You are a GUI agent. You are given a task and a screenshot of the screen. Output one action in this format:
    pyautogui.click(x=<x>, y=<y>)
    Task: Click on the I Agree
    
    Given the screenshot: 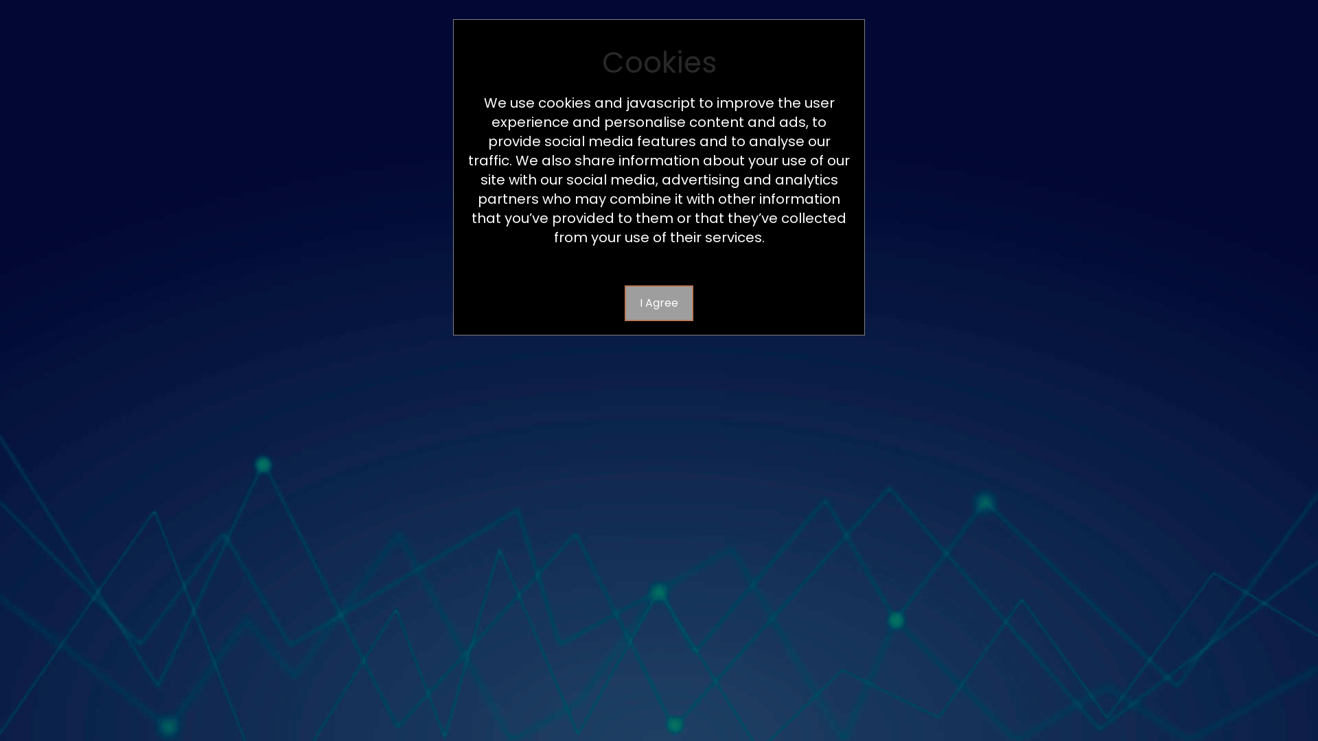 What is the action you would take?
    pyautogui.click(x=659, y=303)
    